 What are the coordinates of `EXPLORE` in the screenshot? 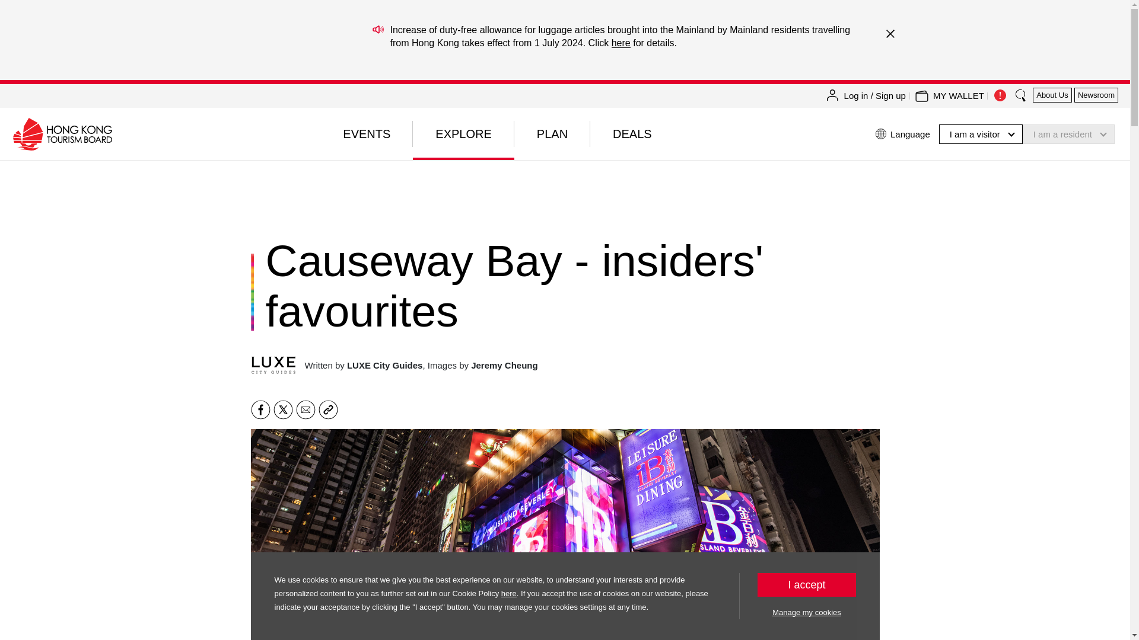 It's located at (463, 134).